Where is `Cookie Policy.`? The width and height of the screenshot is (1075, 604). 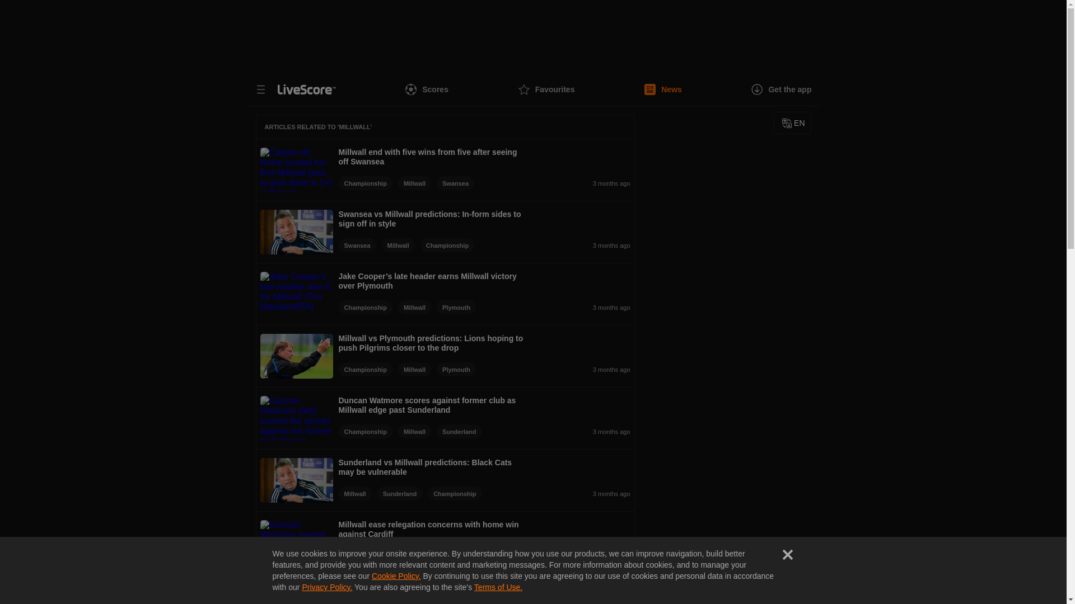 Cookie Policy. is located at coordinates (396, 575).